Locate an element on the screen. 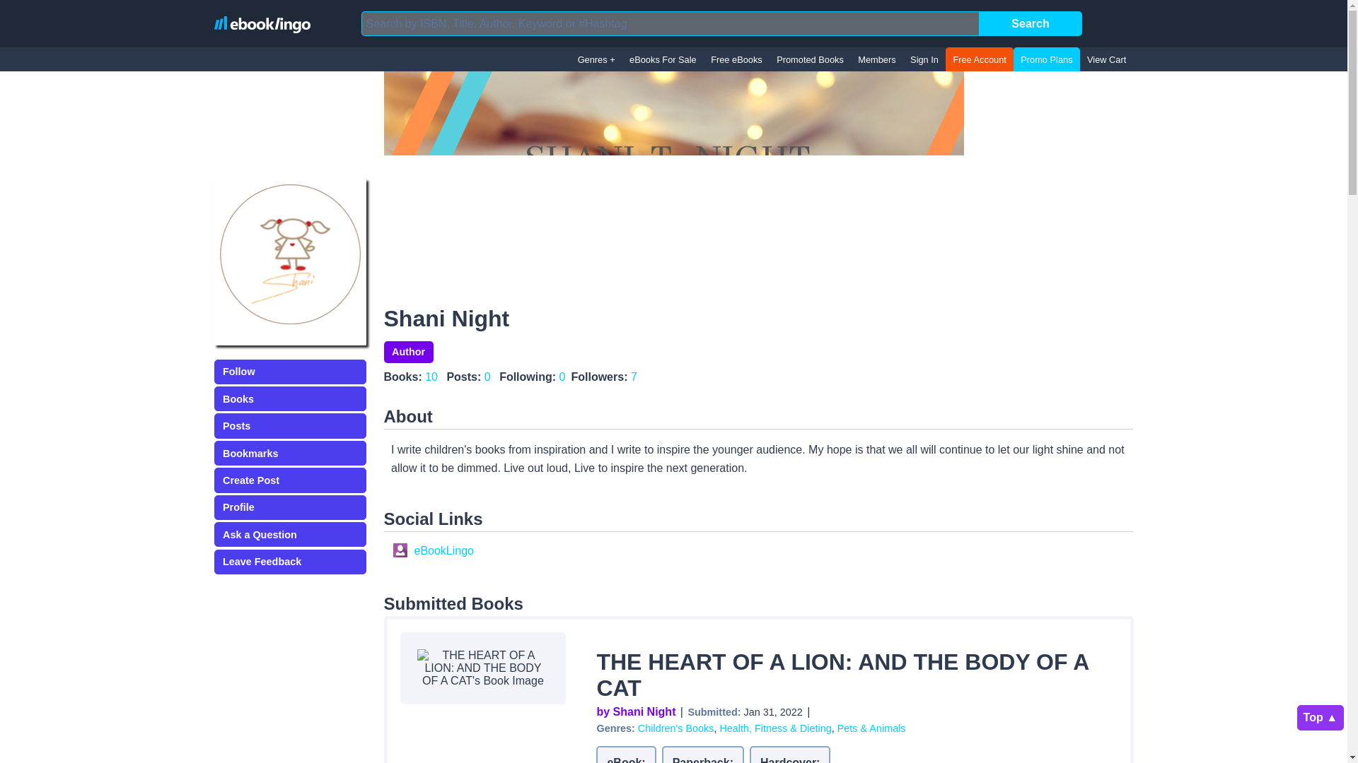 This screenshot has width=1358, height=763. All Free eBooks on eBookLingo Link is located at coordinates (736, 59).